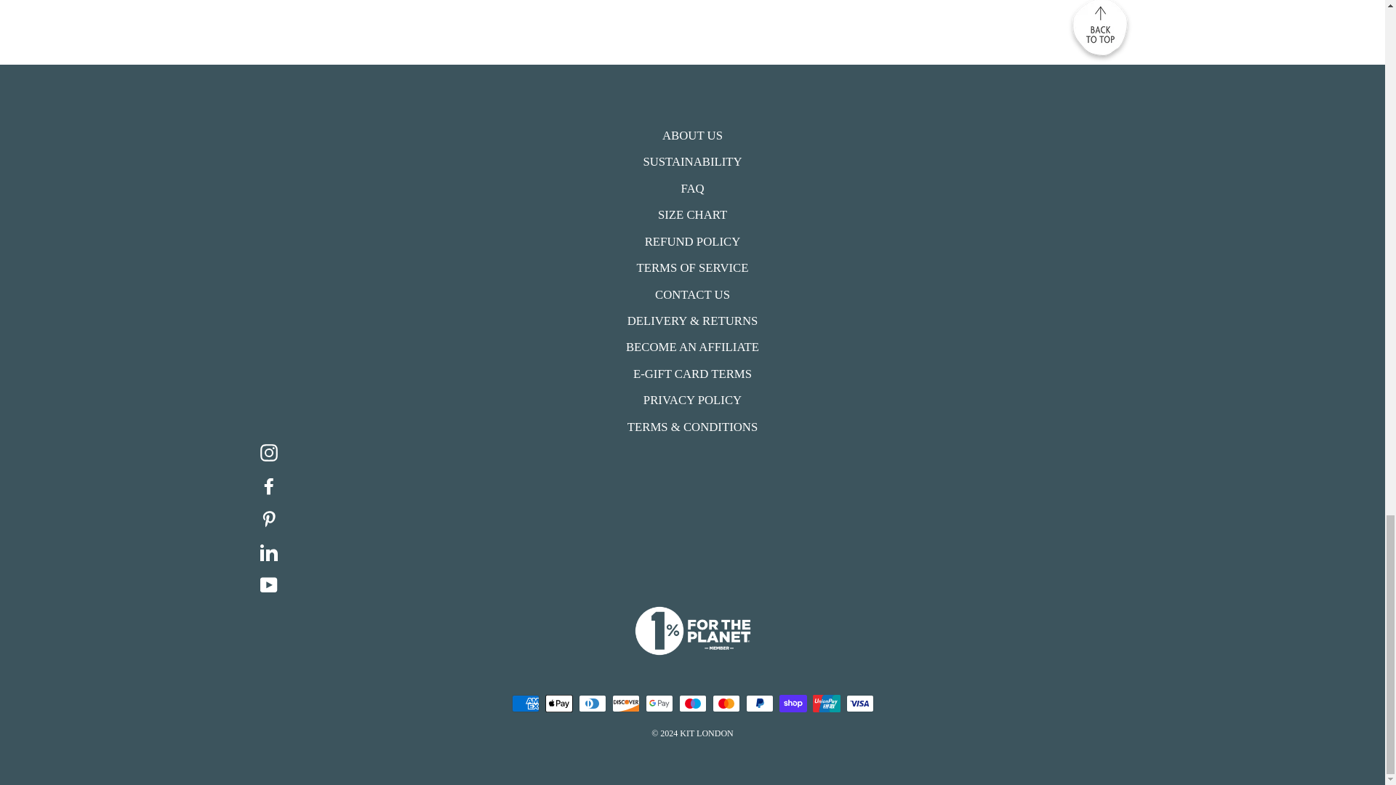 This screenshot has height=785, width=1396. I want to click on Discover, so click(625, 703).